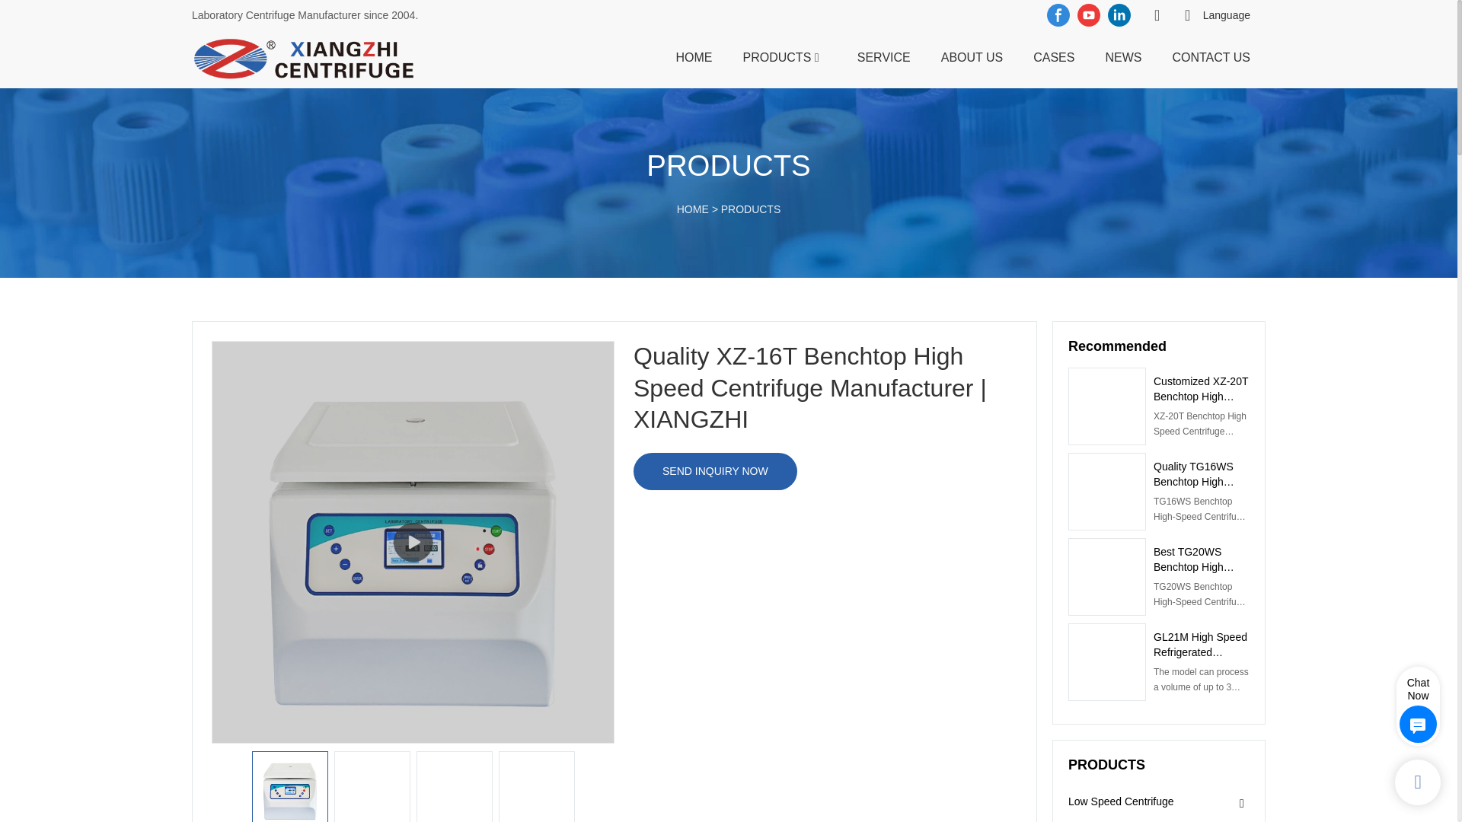 The image size is (1462, 822). Describe the element at coordinates (777, 56) in the screenshot. I see `PRODUCTS` at that location.